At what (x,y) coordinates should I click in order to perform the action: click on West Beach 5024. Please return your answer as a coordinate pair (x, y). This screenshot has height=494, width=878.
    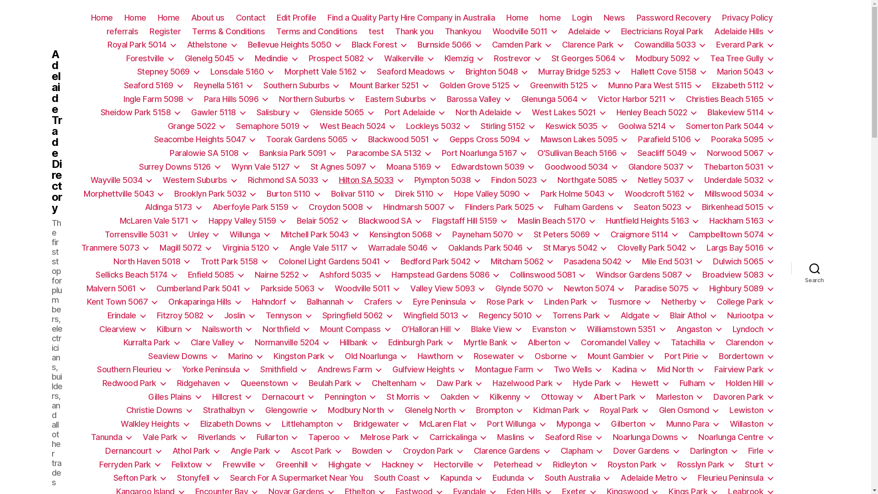
    Looking at the image, I should click on (357, 126).